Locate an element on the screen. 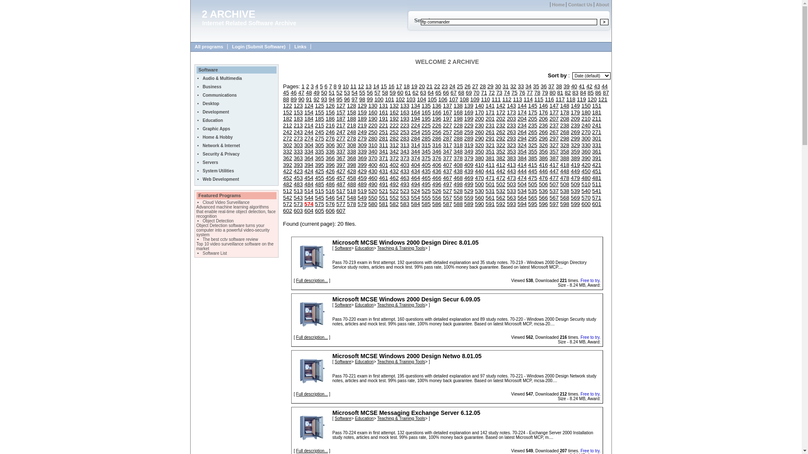  302 is located at coordinates (287, 145).